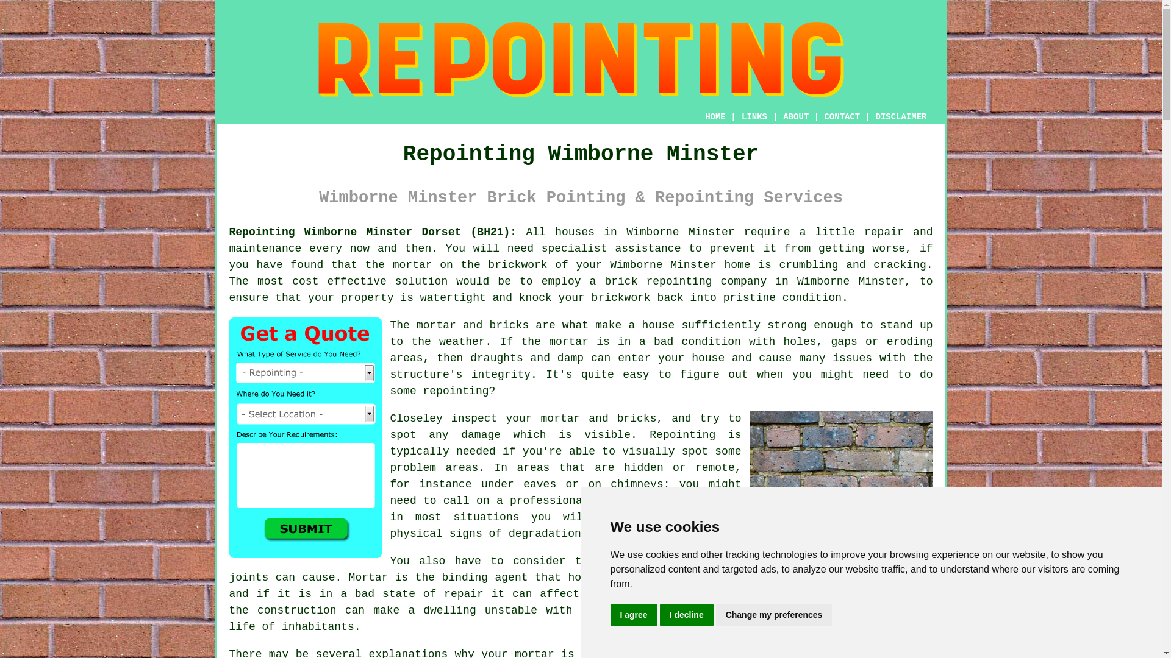  I want to click on Repointing Wimborne Minster, so click(581, 60).